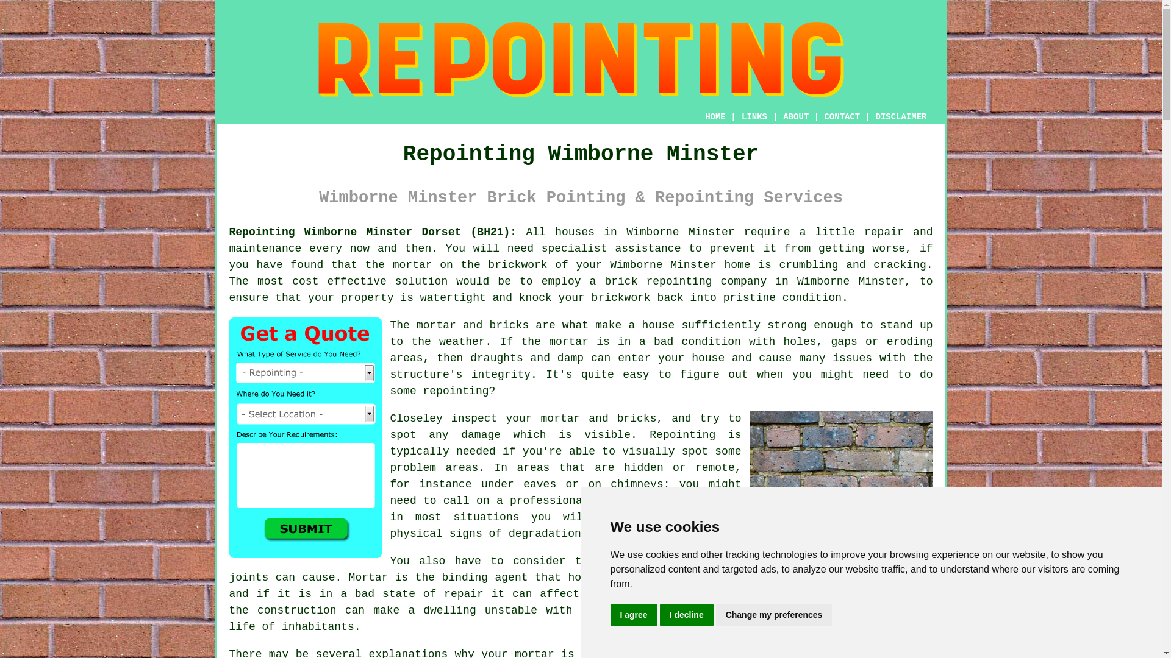  I want to click on Repointing Wimborne Minster, so click(581, 60).